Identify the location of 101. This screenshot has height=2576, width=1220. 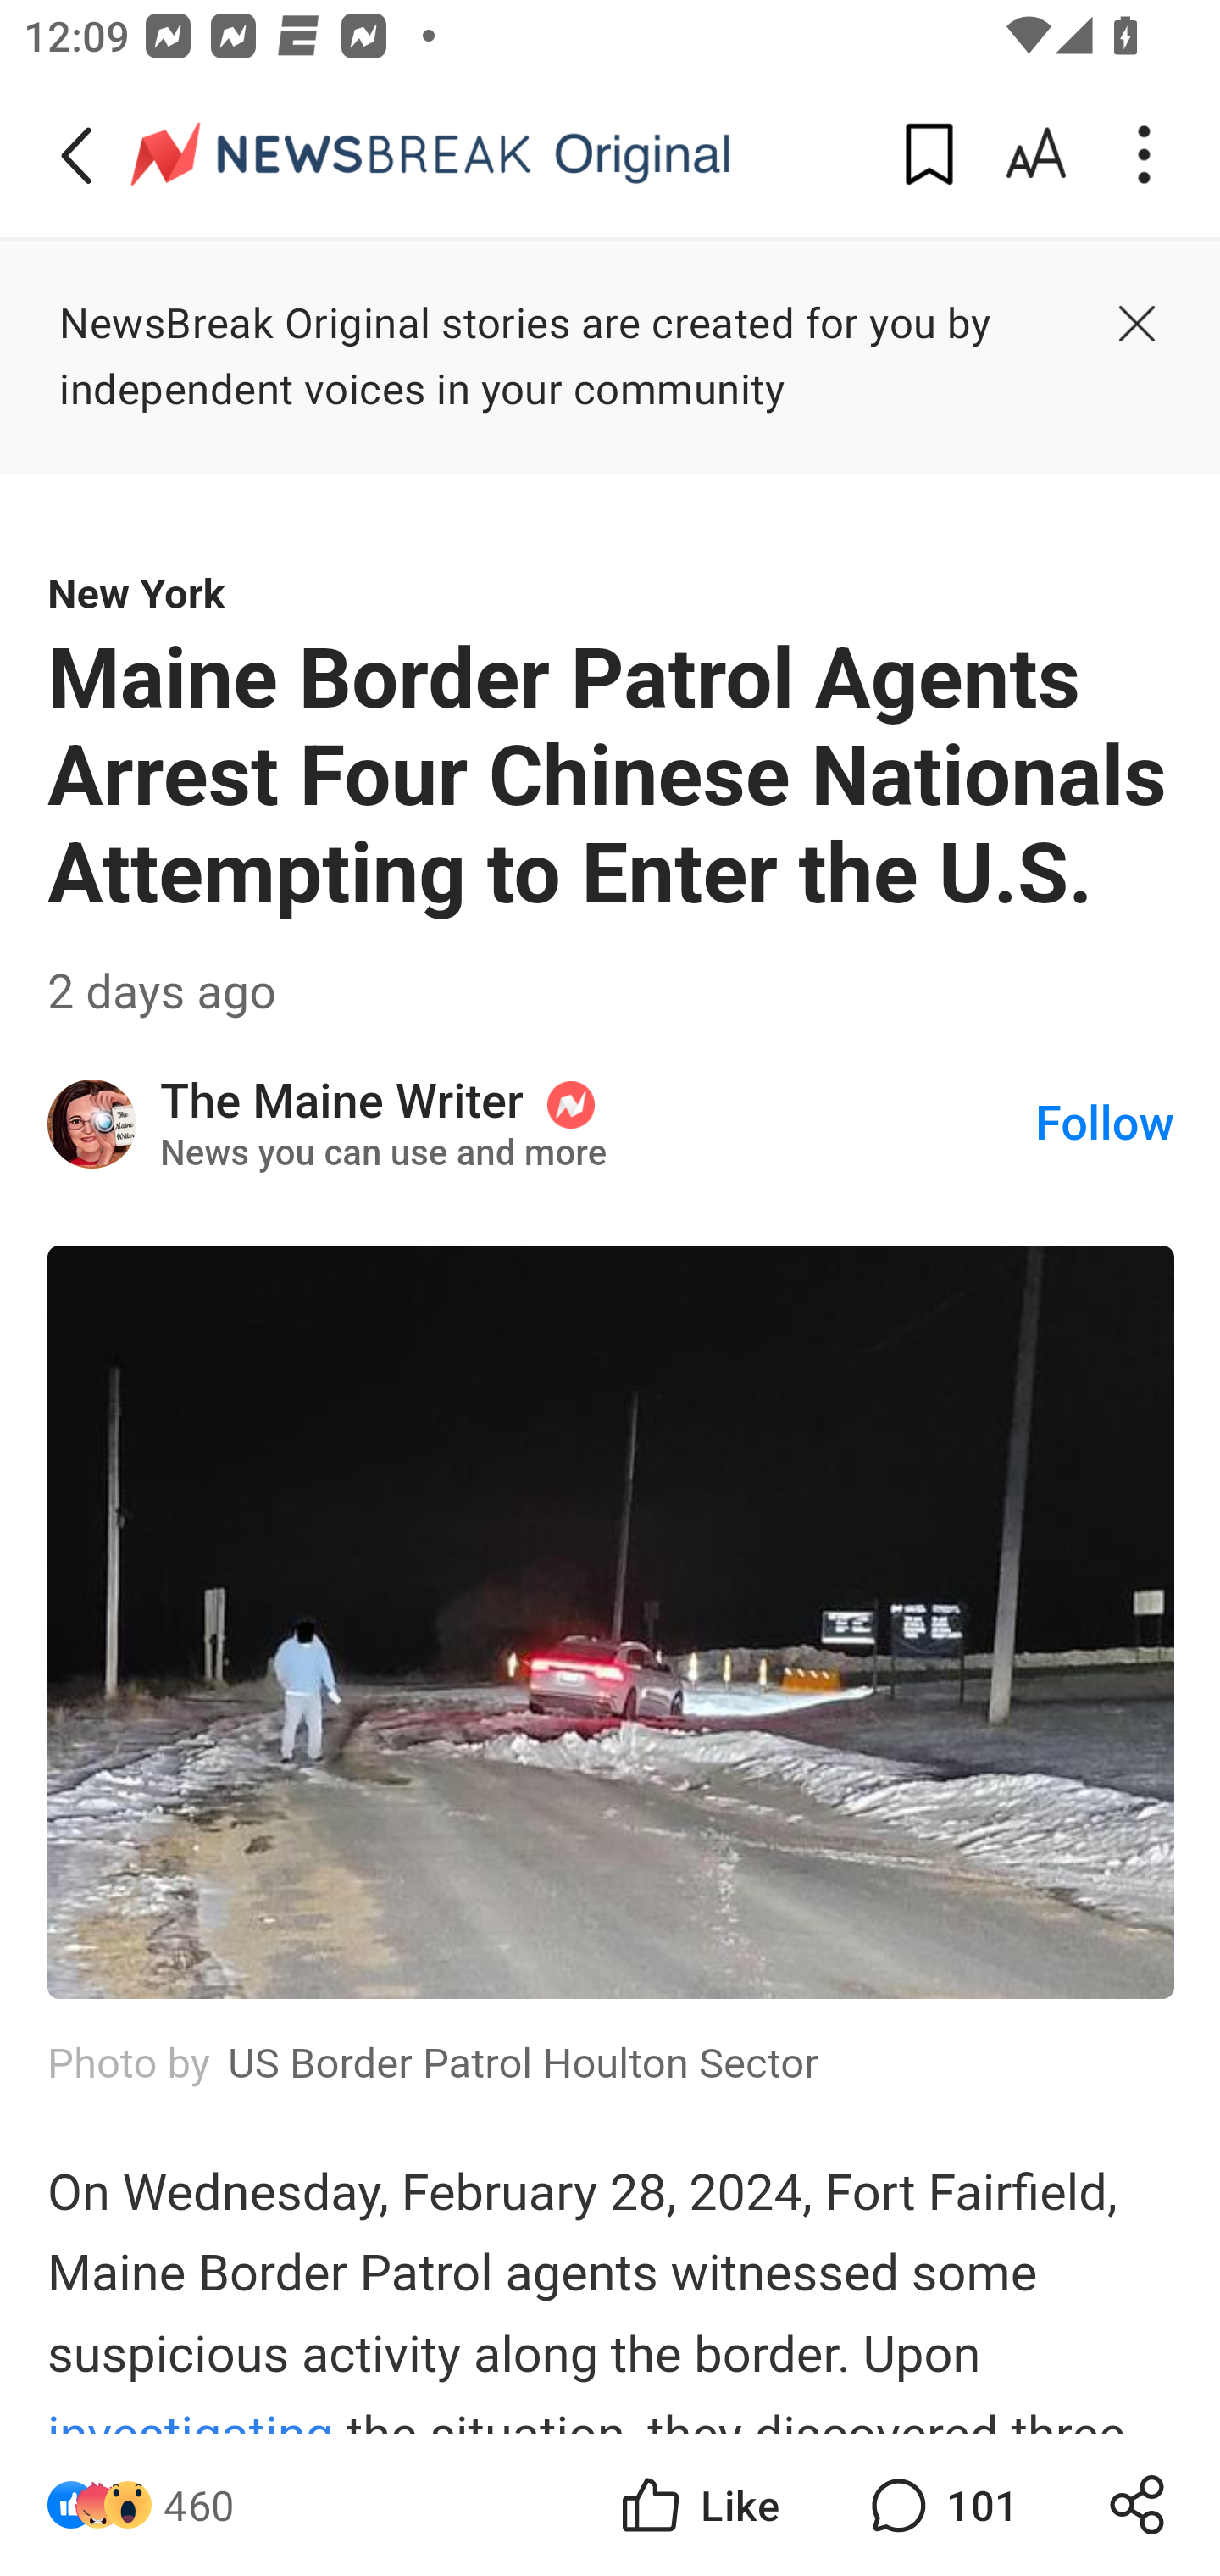
(940, 2505).